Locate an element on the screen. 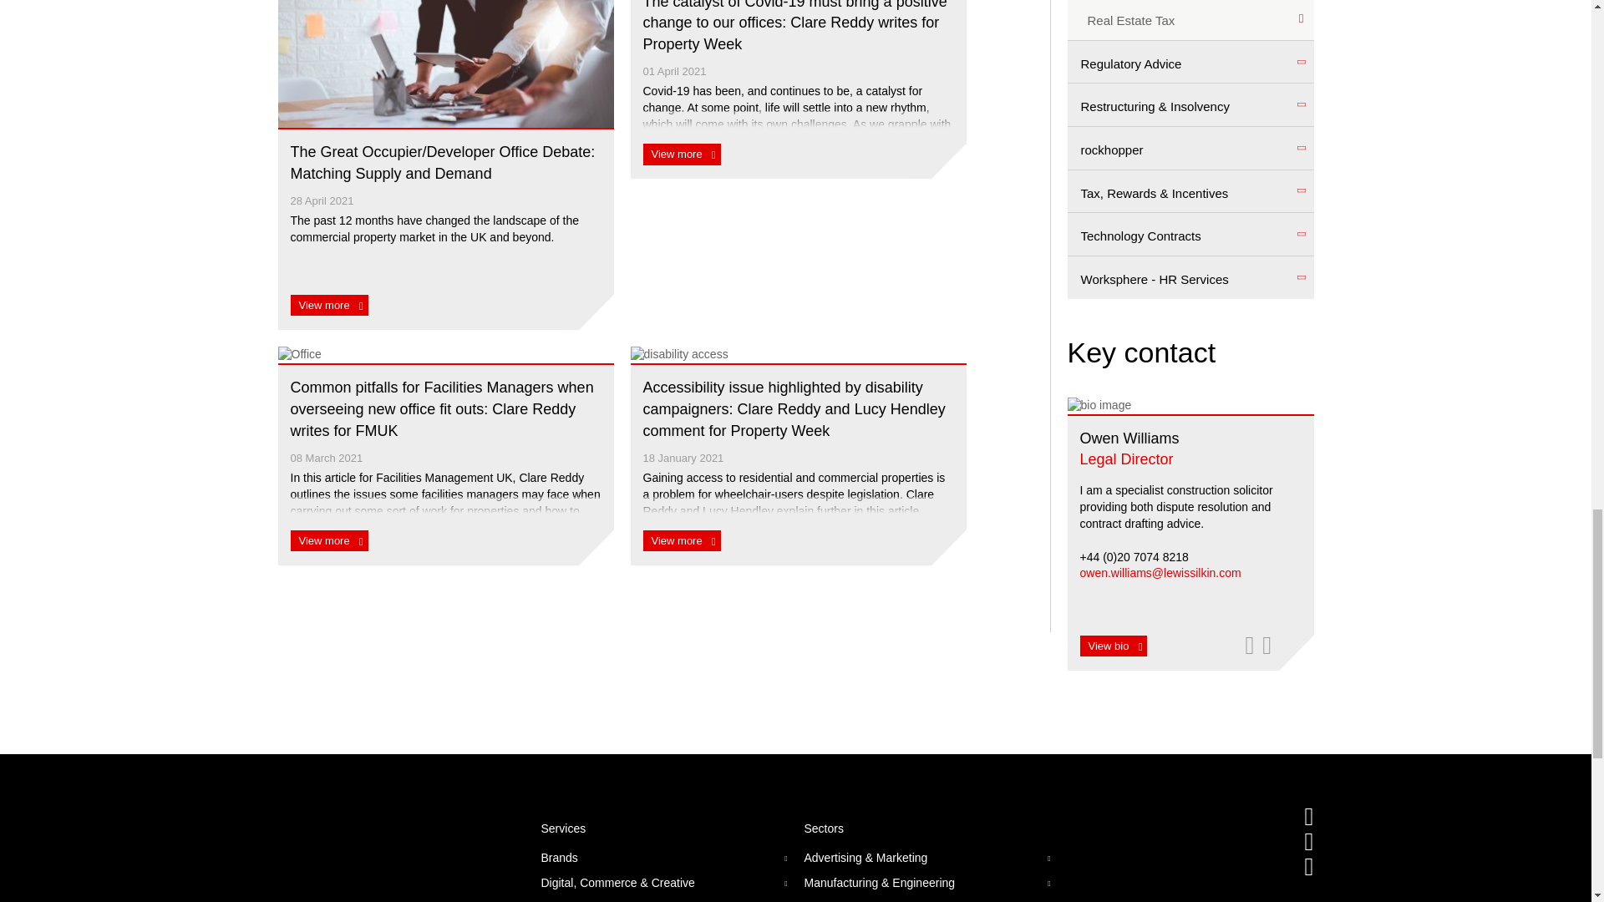 This screenshot has height=902, width=1604. Opens in a new tab is located at coordinates (1309, 816).